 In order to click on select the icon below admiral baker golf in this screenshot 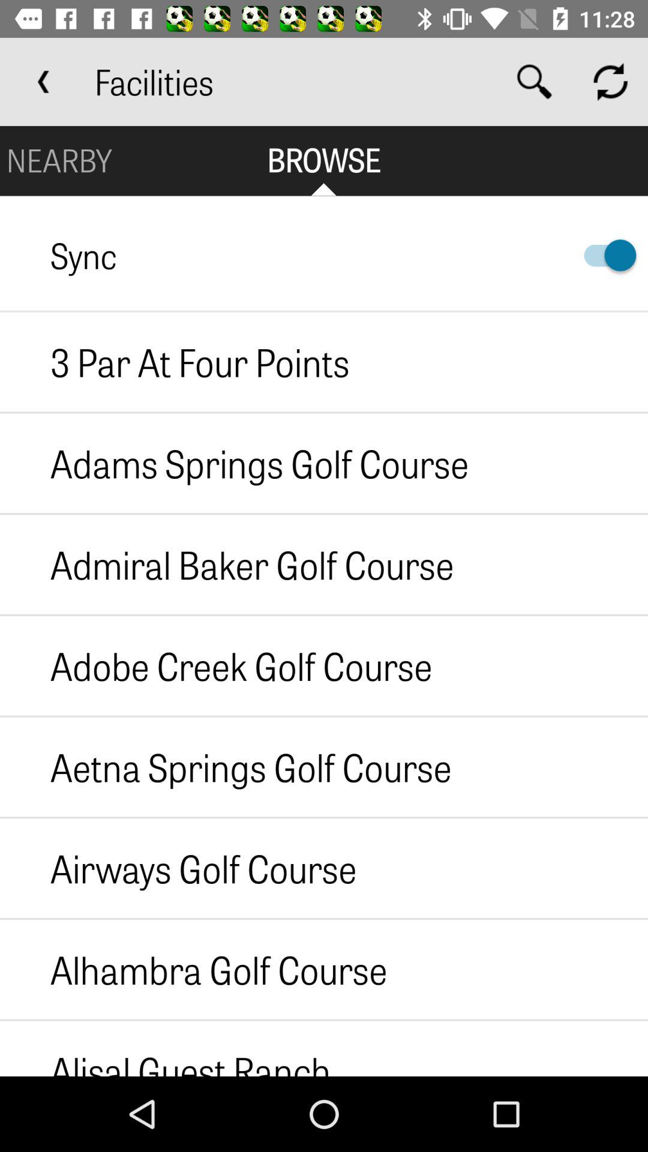, I will do `click(216, 665)`.